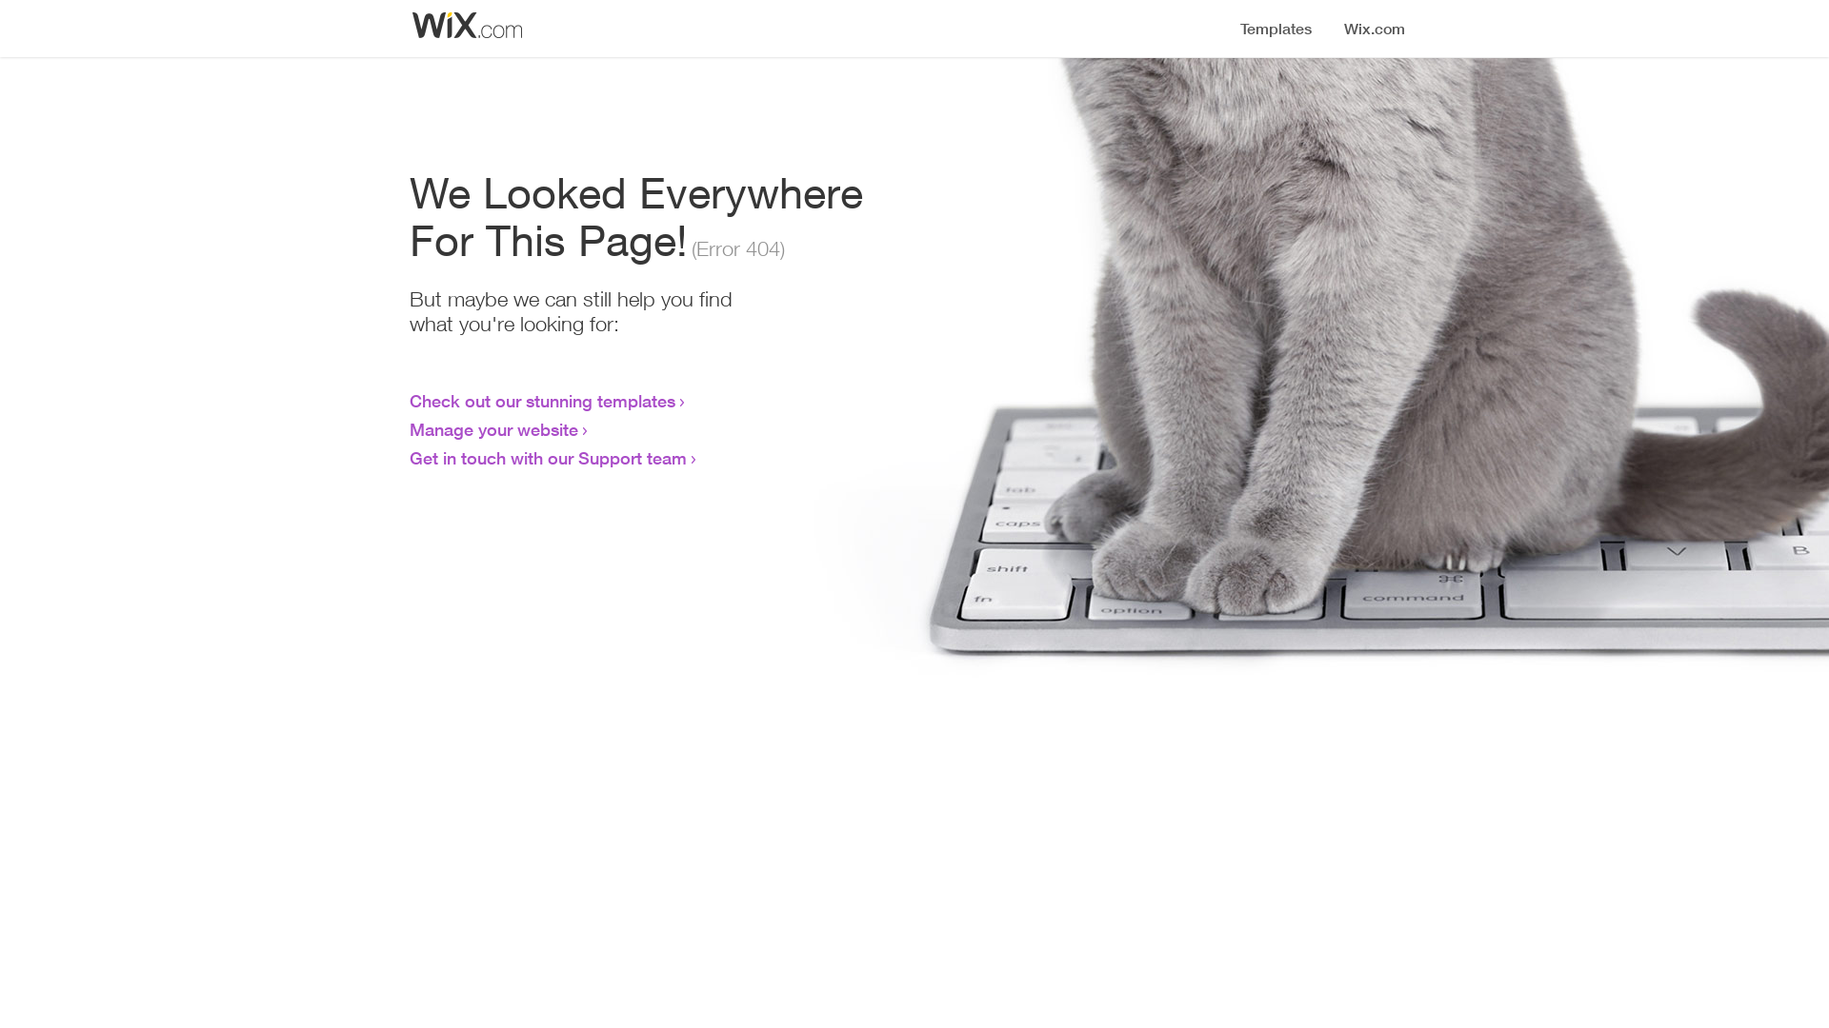  What do you see at coordinates (493, 429) in the screenshot?
I see `Manage your website` at bounding box center [493, 429].